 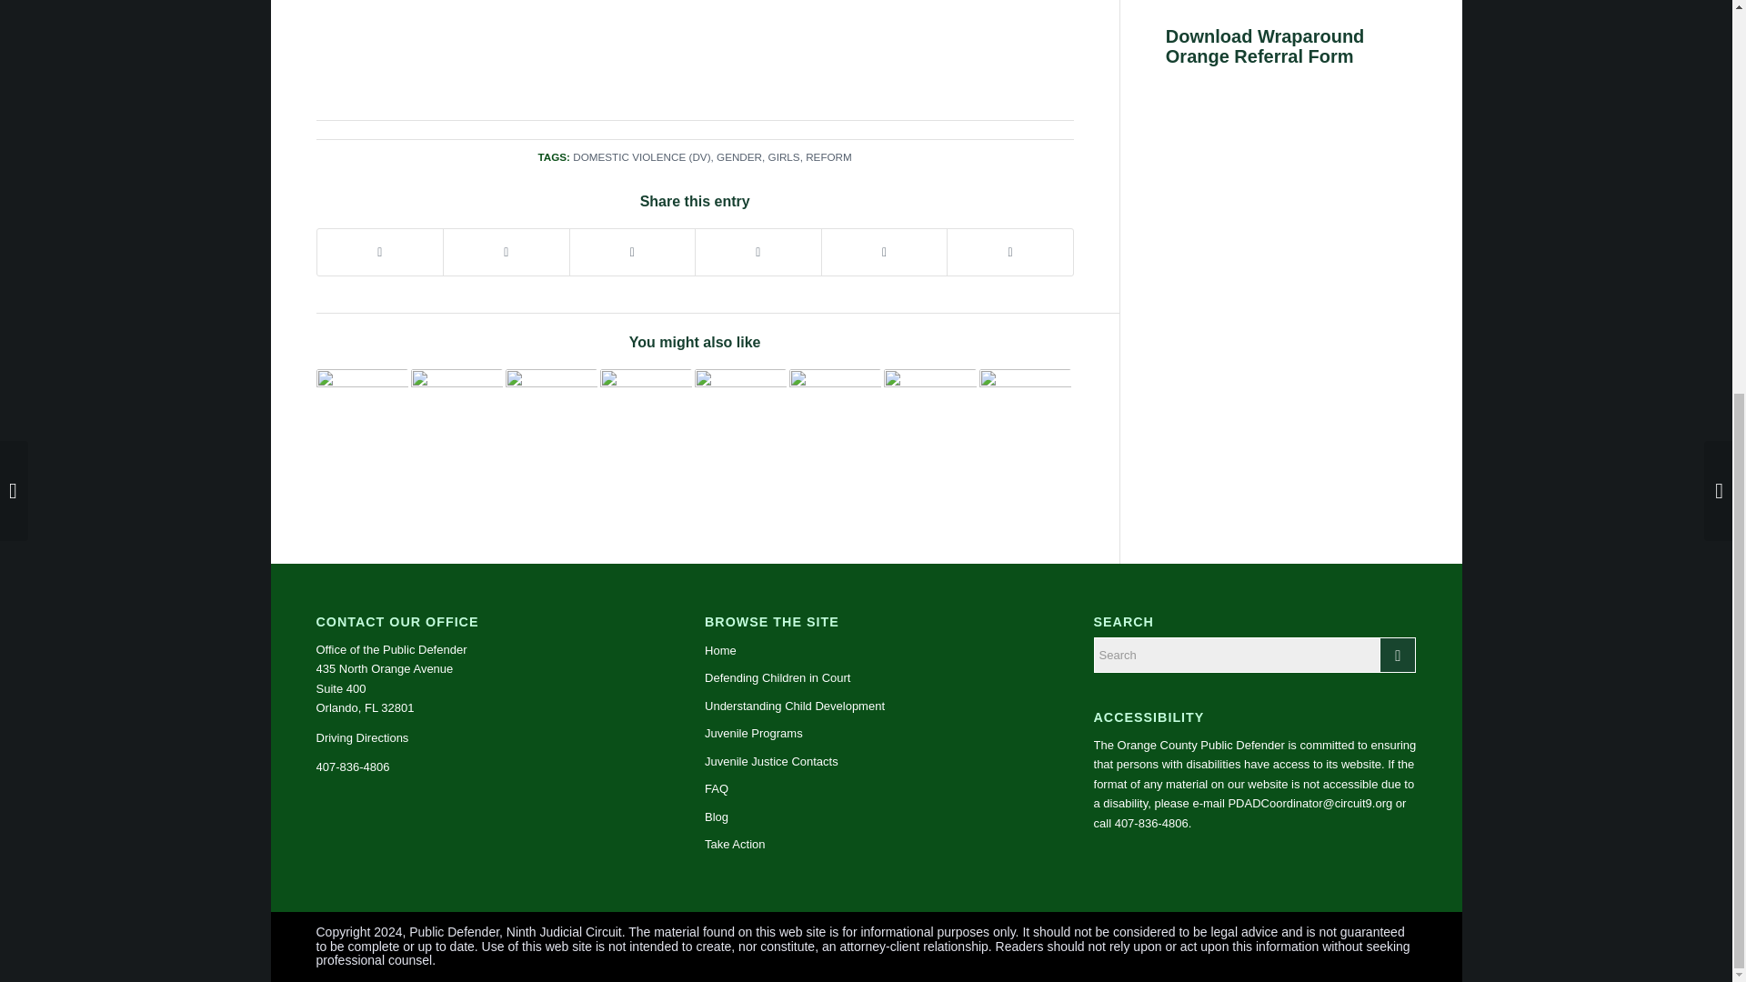 What do you see at coordinates (738, 156) in the screenshot?
I see `GENDER` at bounding box center [738, 156].